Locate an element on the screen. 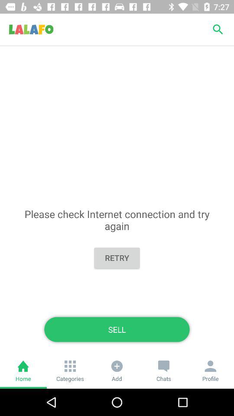 The image size is (234, 416). select the icon above the sell is located at coordinates (117, 257).